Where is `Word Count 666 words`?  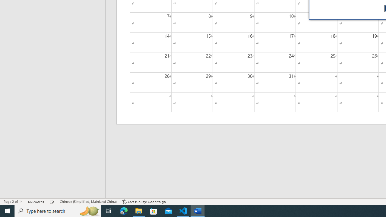 Word Count 666 words is located at coordinates (36, 201).